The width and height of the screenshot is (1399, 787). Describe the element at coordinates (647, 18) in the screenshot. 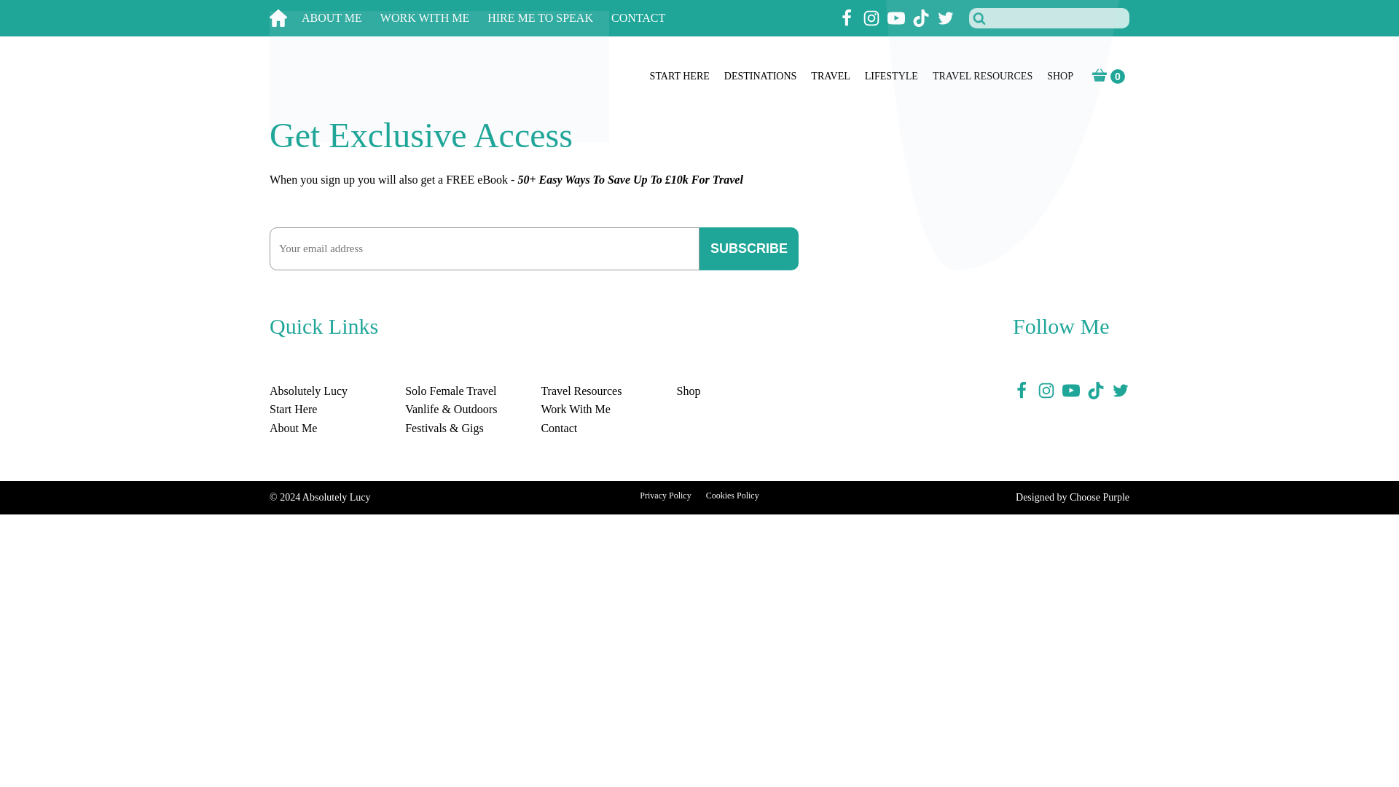

I see `CONTACT` at that location.